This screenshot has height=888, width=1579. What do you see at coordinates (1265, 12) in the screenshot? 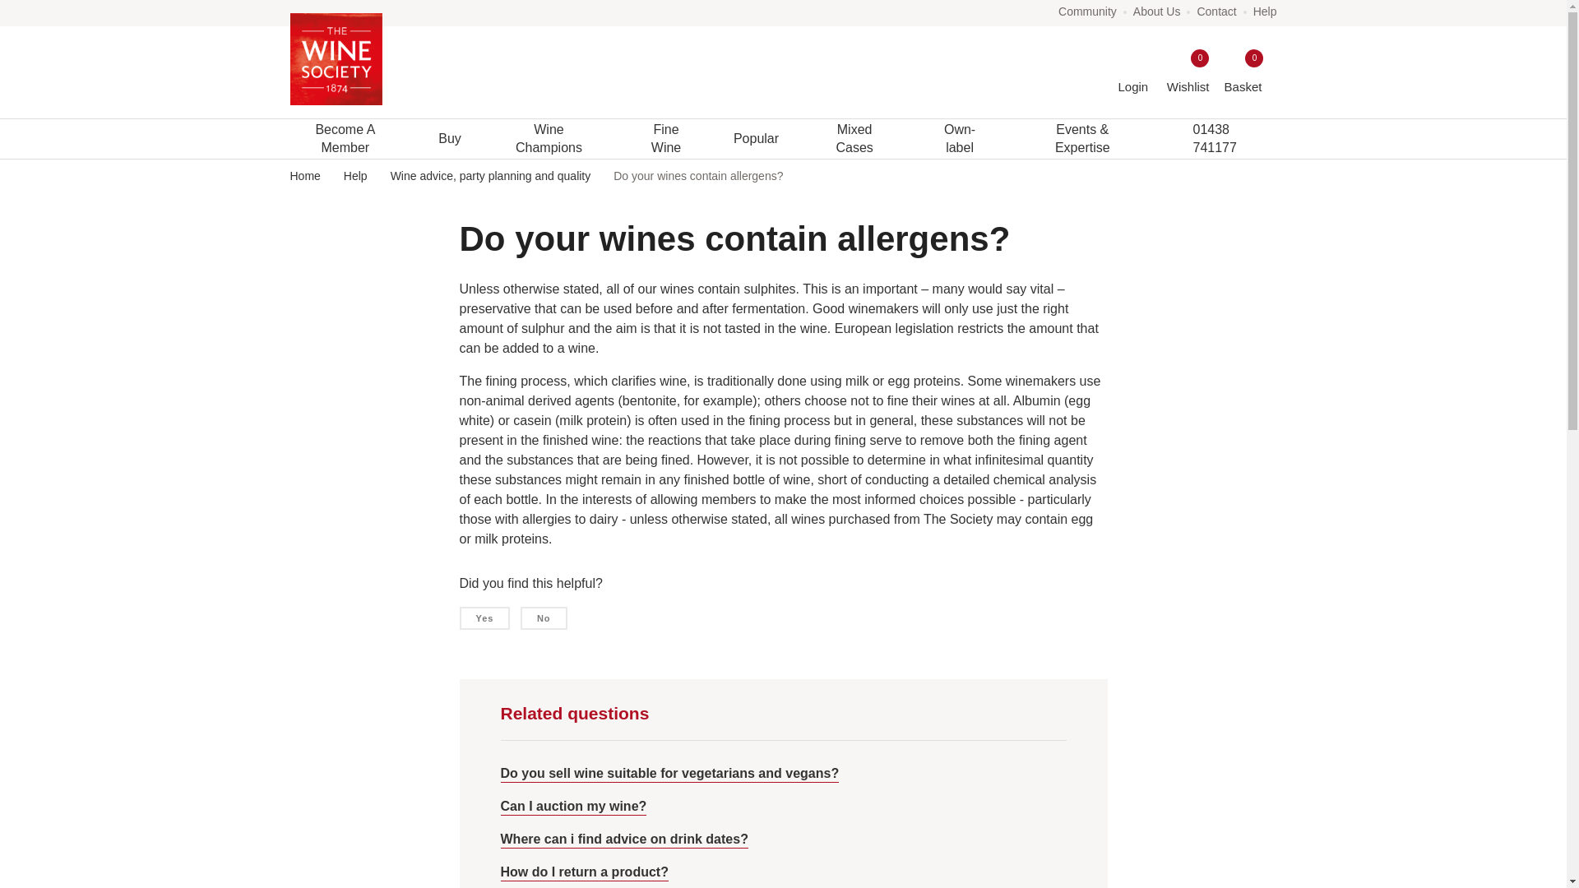
I see `Help` at bounding box center [1265, 12].